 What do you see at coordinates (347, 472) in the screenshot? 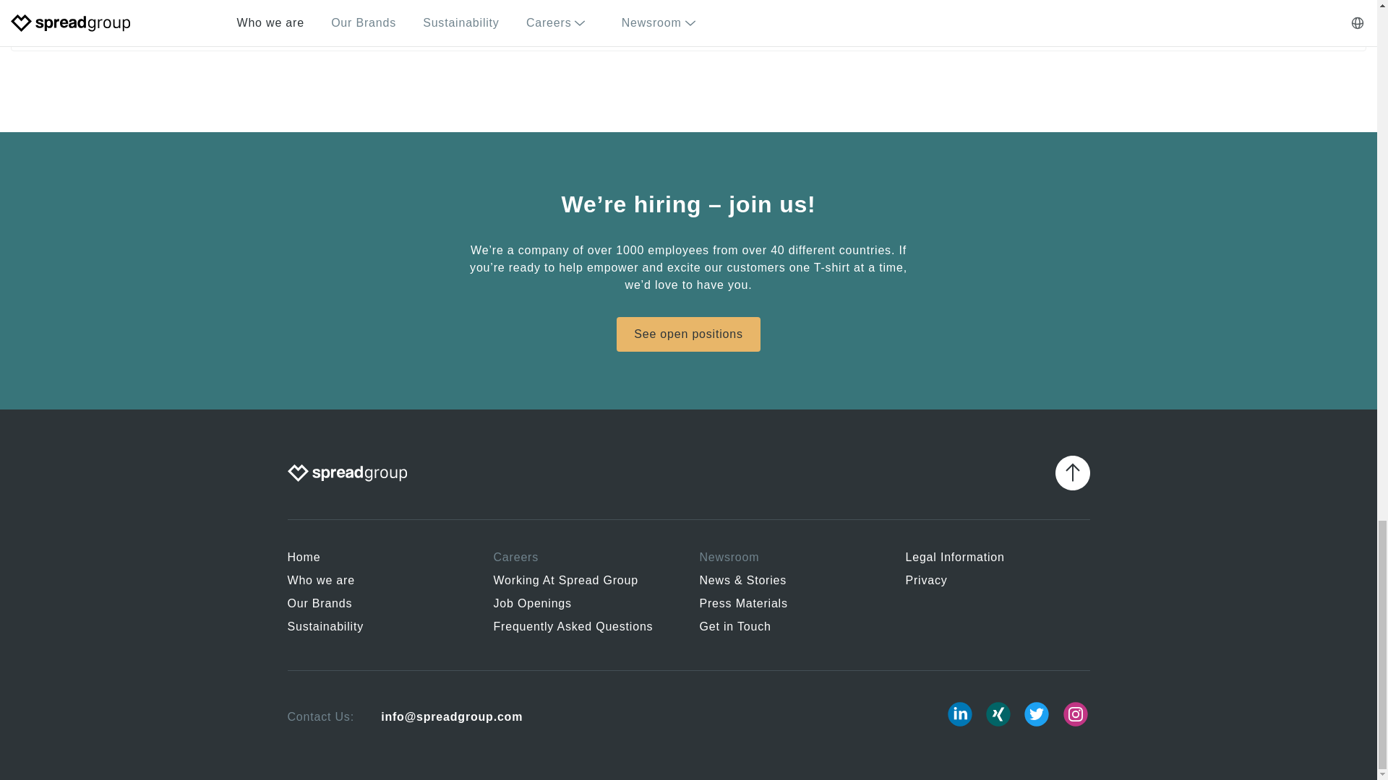
I see `Spreadgroup` at bounding box center [347, 472].